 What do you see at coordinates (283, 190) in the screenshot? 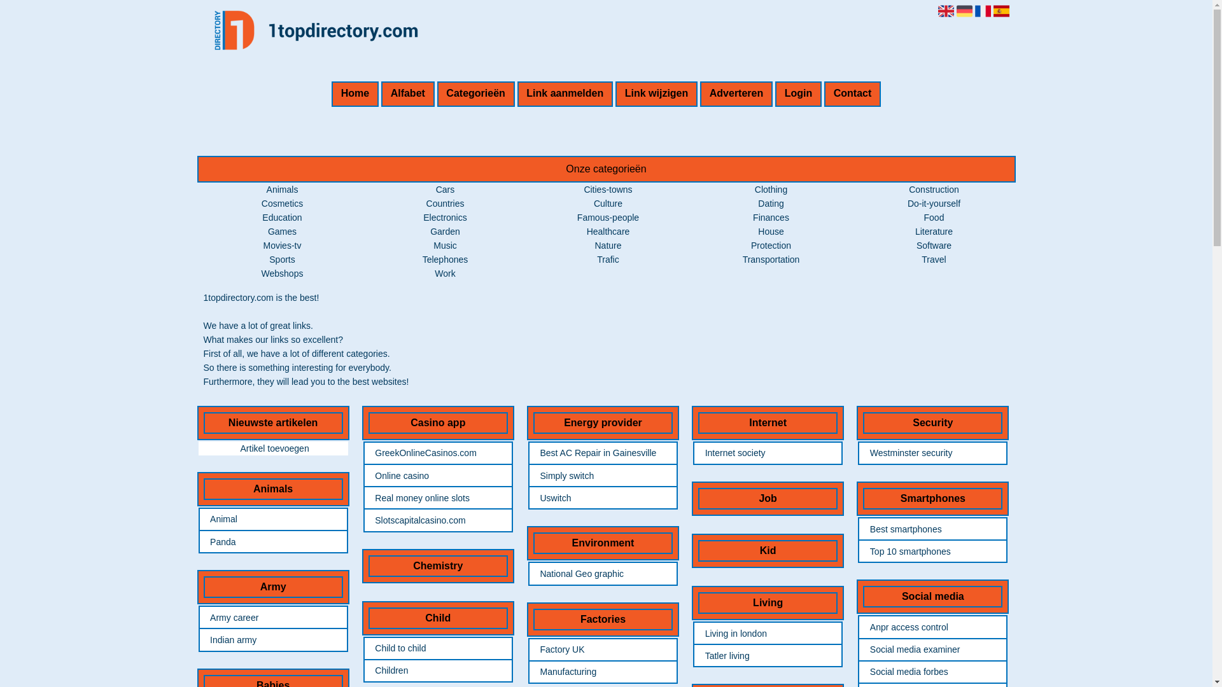
I see `Animals` at bounding box center [283, 190].